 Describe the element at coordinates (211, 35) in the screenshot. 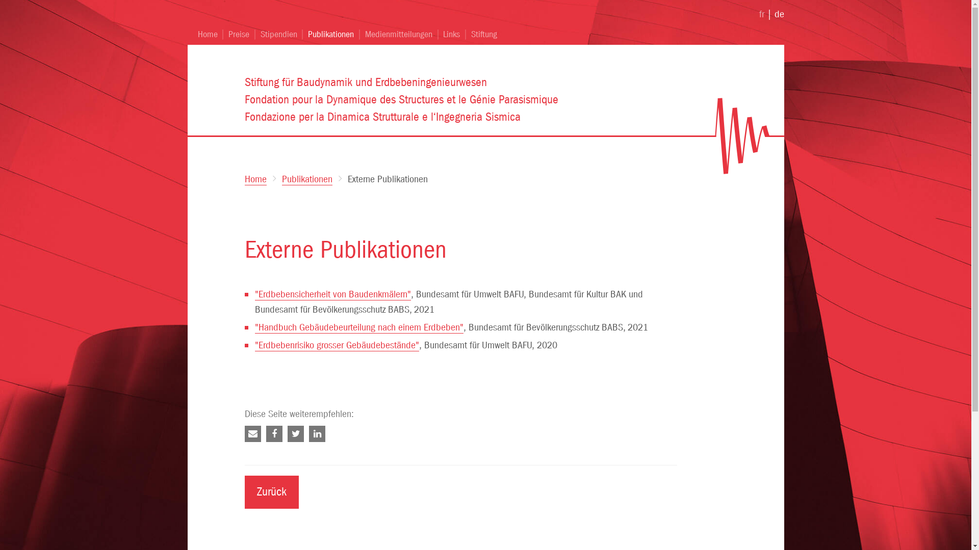

I see `Home` at that location.